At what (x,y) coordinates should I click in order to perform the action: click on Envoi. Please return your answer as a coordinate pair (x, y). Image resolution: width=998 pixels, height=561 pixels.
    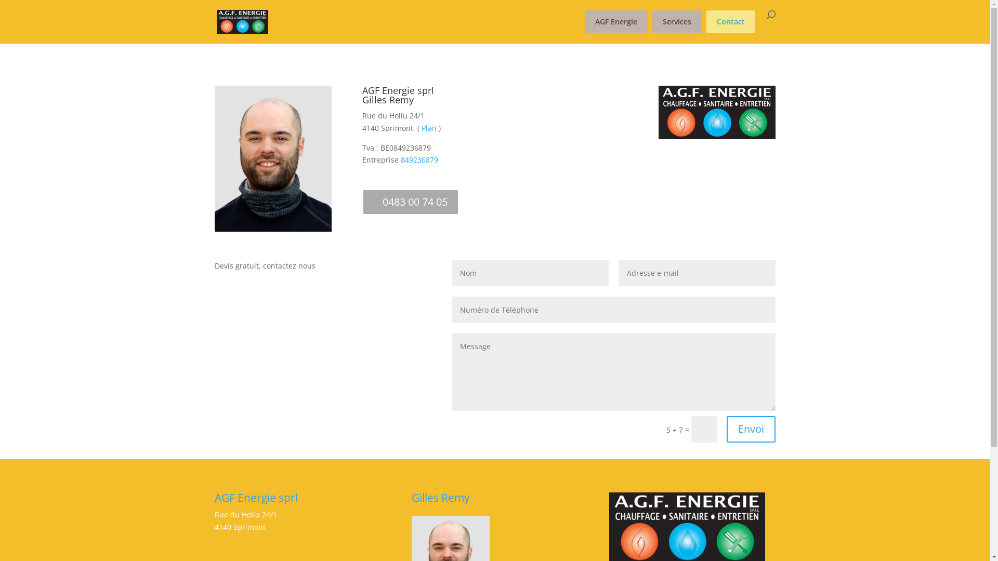
    Looking at the image, I should click on (751, 429).